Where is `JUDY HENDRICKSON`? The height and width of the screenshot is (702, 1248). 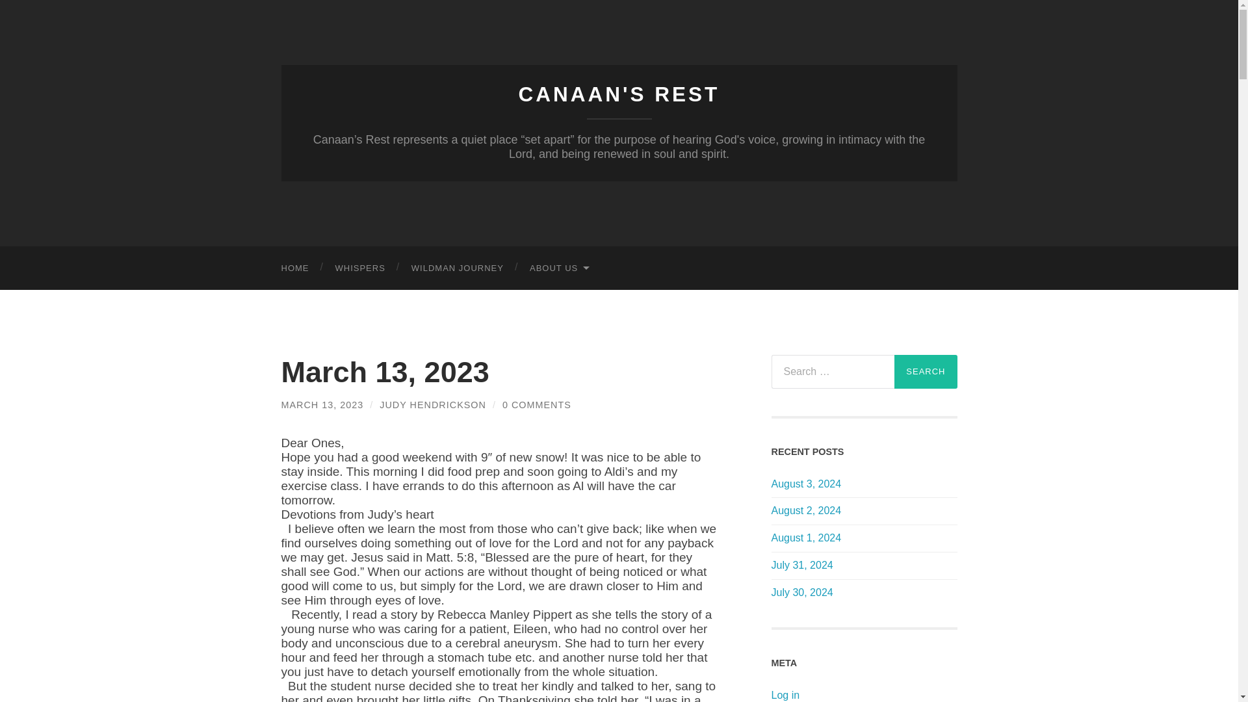 JUDY HENDRICKSON is located at coordinates (433, 404).